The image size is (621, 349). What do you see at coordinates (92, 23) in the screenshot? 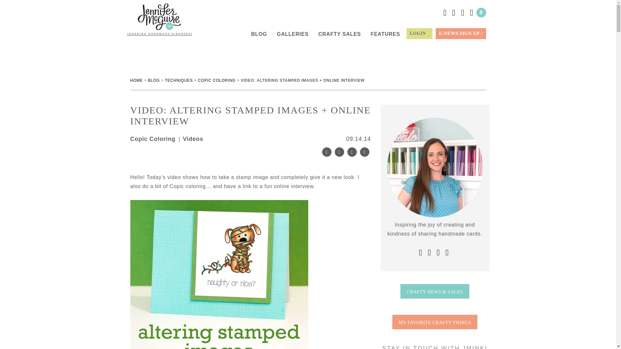
I see `go` at bounding box center [92, 23].